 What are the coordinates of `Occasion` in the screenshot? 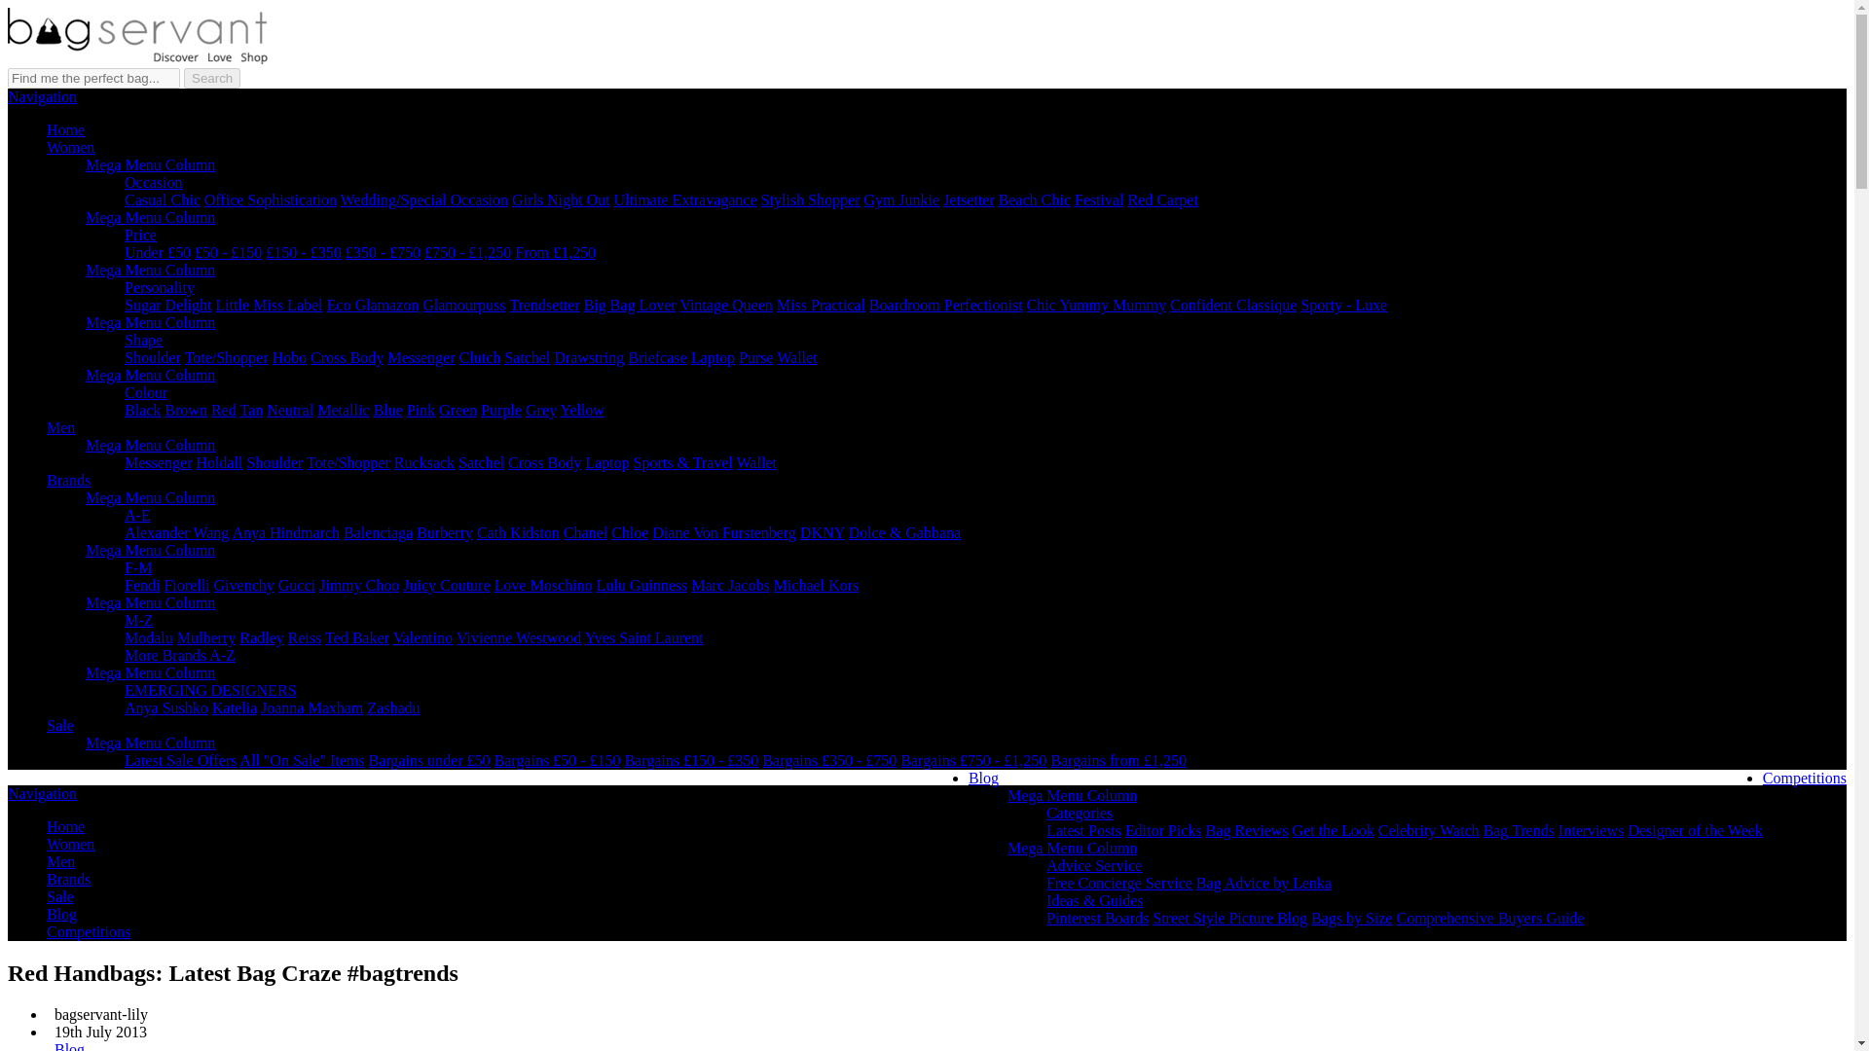 It's located at (154, 182).